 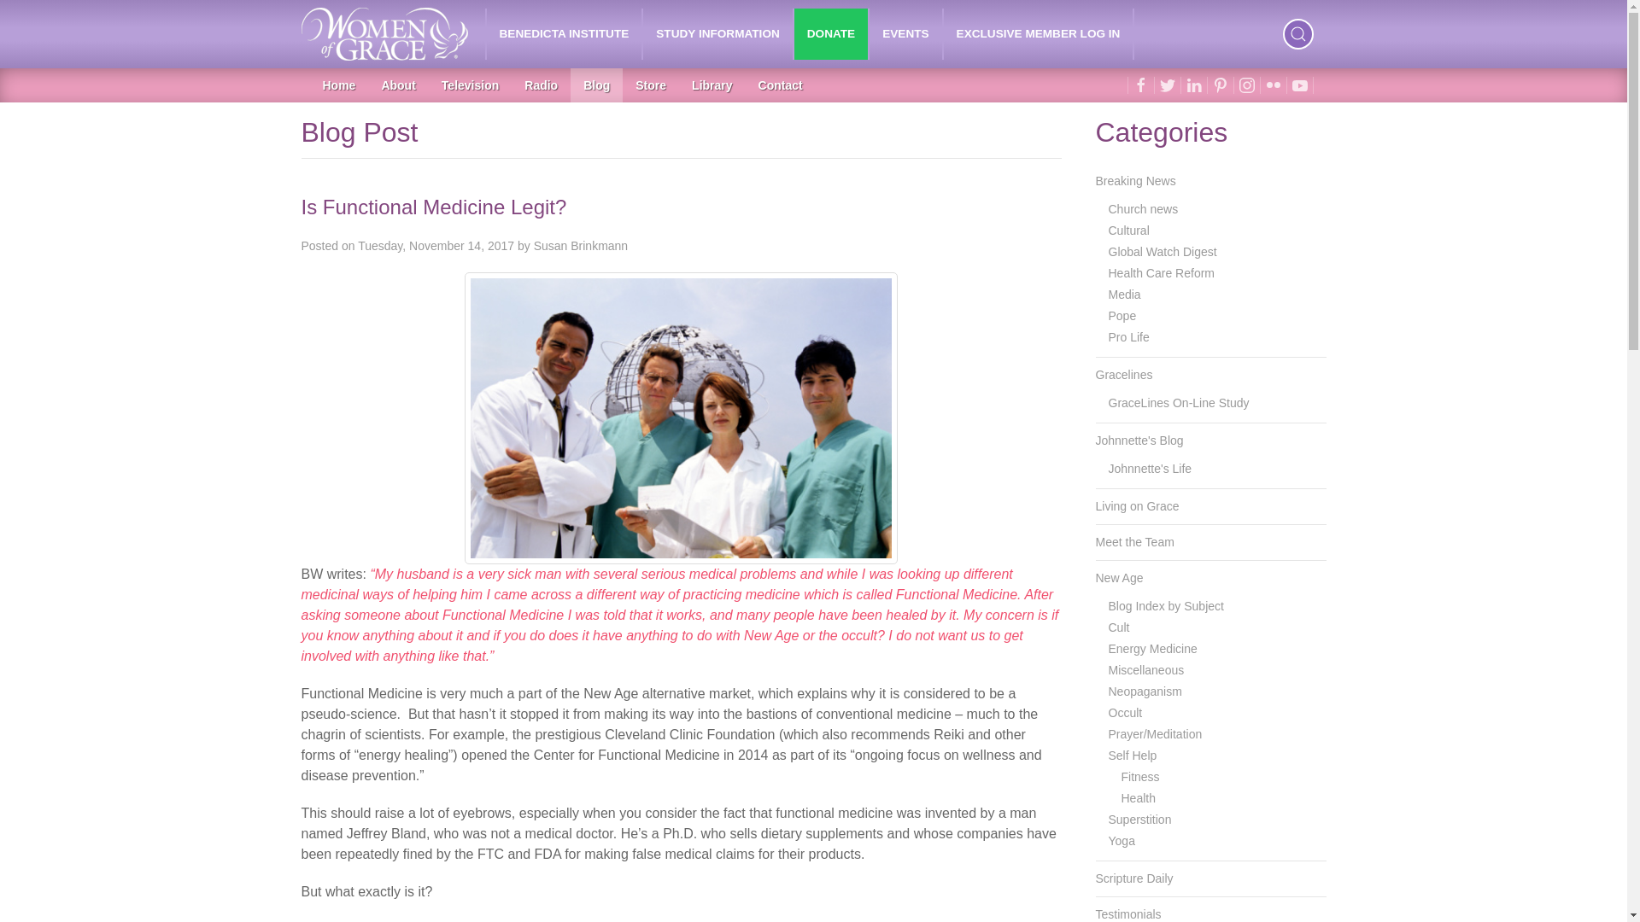 I want to click on Television, so click(x=470, y=85).